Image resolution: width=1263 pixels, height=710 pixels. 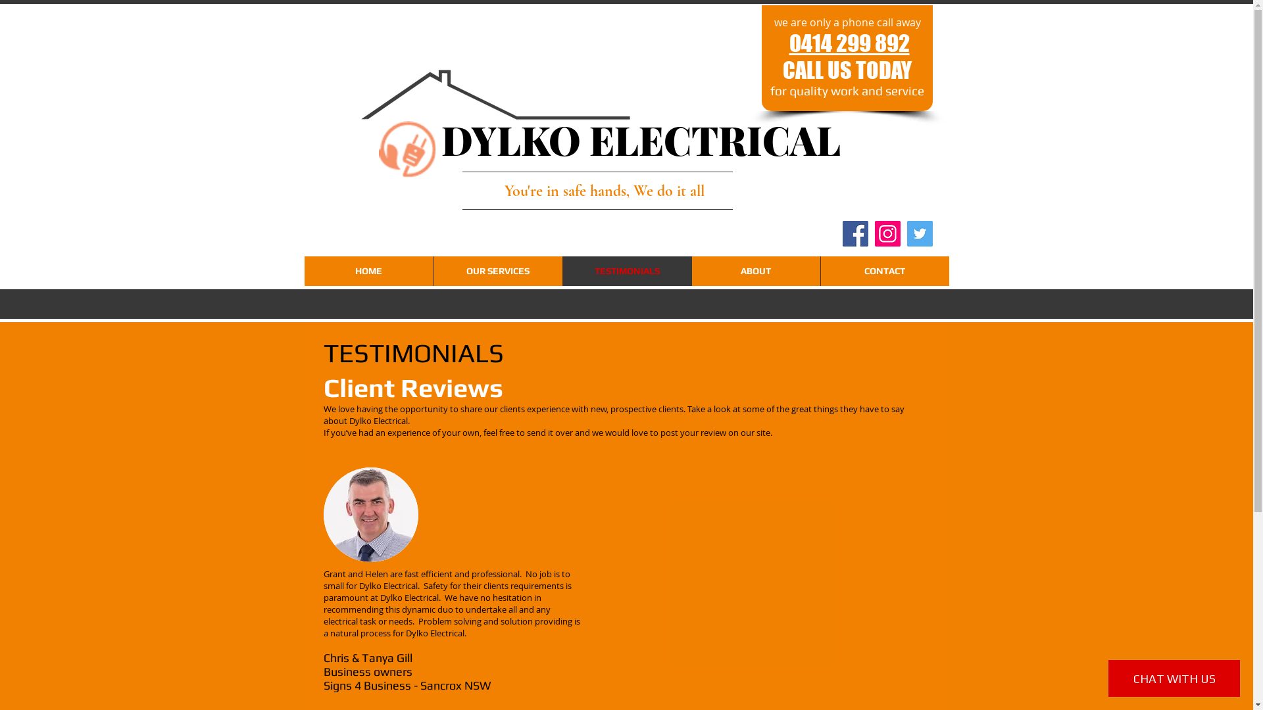 What do you see at coordinates (850, 43) in the screenshot?
I see `0414 299 892` at bounding box center [850, 43].